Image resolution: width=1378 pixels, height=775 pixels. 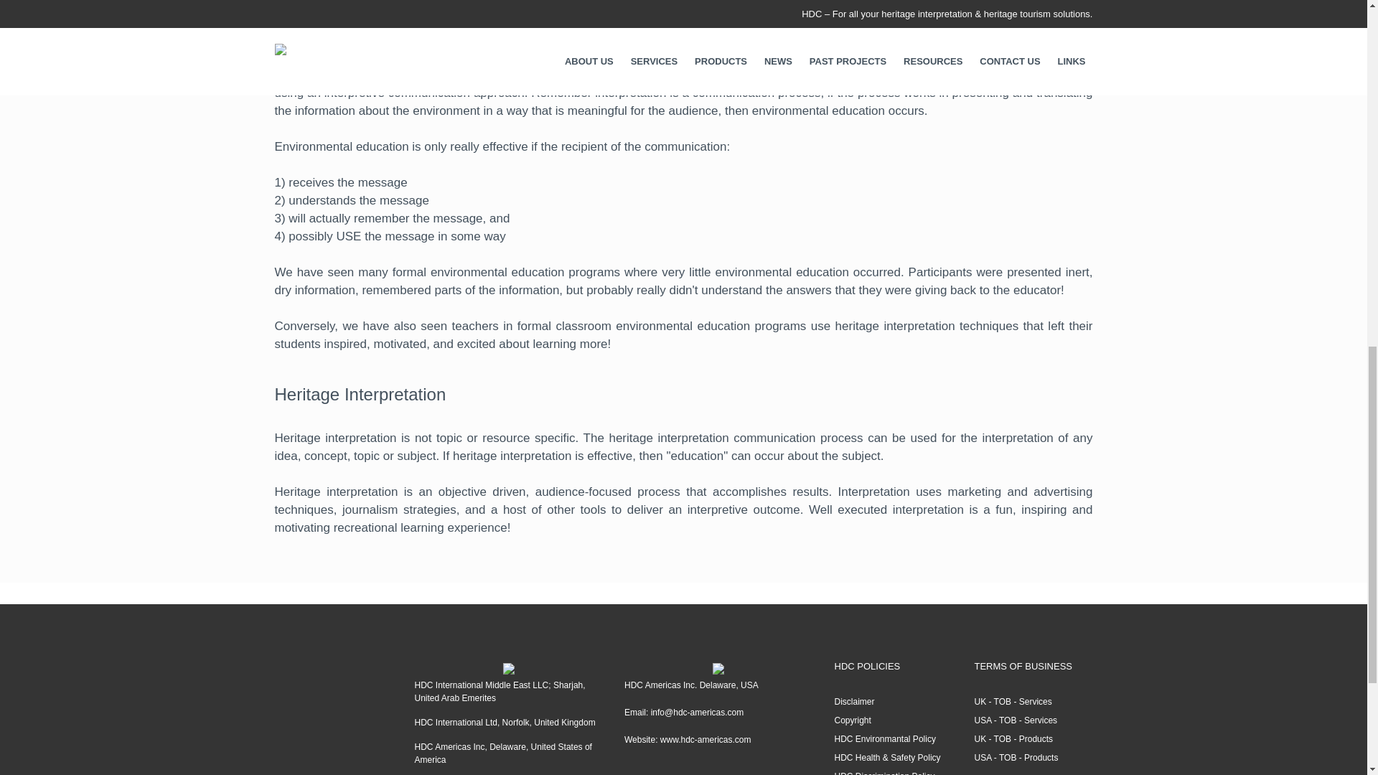 What do you see at coordinates (893, 702) in the screenshot?
I see `Disclaimer` at bounding box center [893, 702].